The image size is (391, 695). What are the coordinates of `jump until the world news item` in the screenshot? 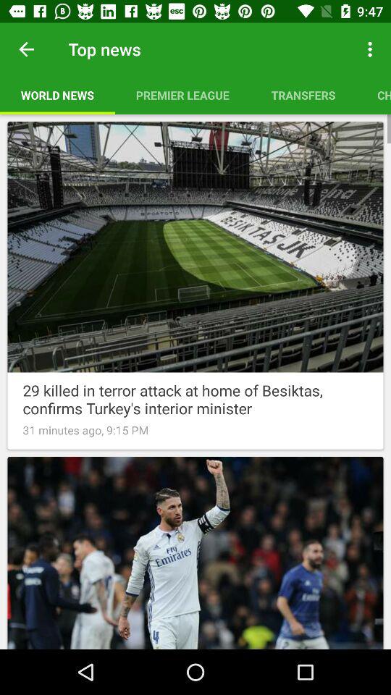 It's located at (57, 95).